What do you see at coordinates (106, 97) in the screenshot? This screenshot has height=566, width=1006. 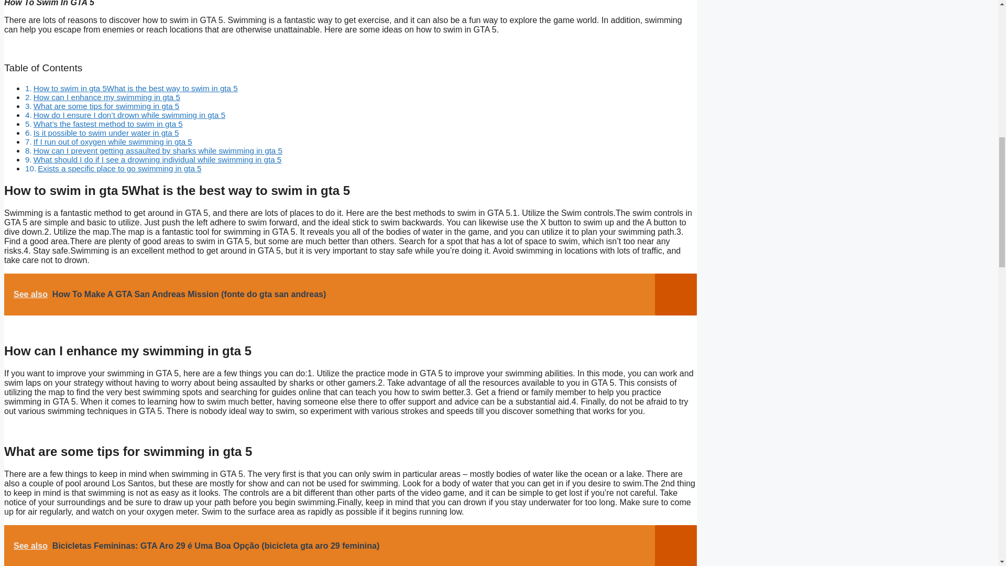 I see `How can I enhance my swimming in gta 5` at bounding box center [106, 97].